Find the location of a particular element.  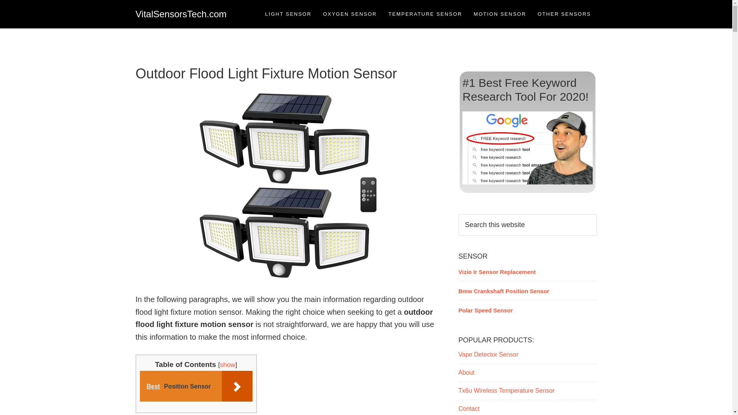

TEMPERATURE SENSOR is located at coordinates (425, 14).